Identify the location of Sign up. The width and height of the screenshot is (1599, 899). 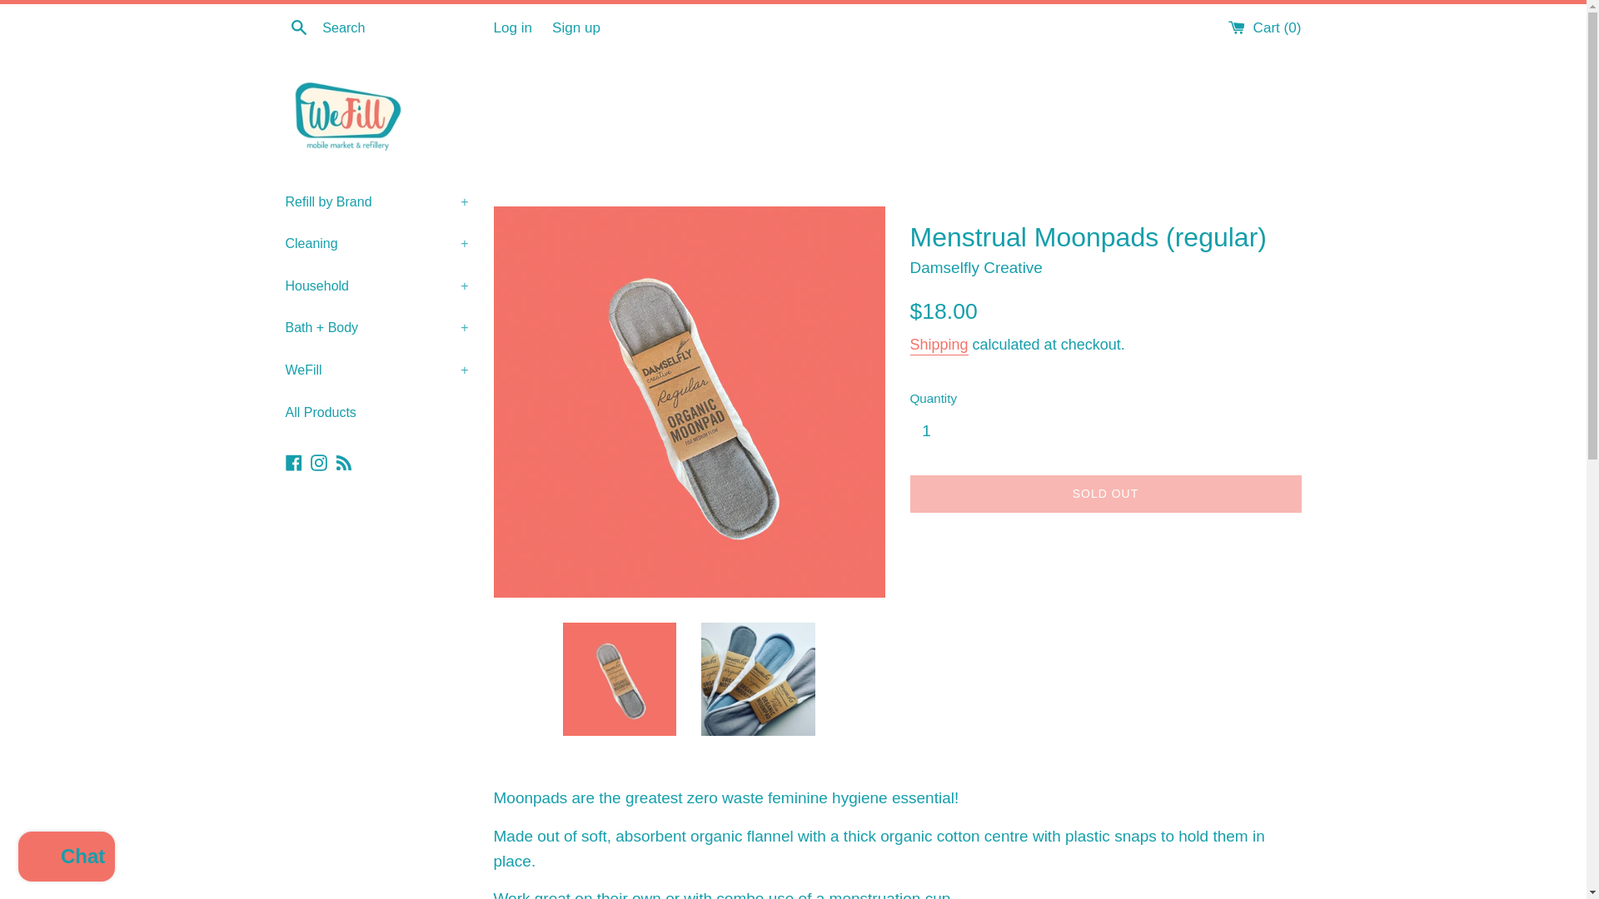
(576, 27).